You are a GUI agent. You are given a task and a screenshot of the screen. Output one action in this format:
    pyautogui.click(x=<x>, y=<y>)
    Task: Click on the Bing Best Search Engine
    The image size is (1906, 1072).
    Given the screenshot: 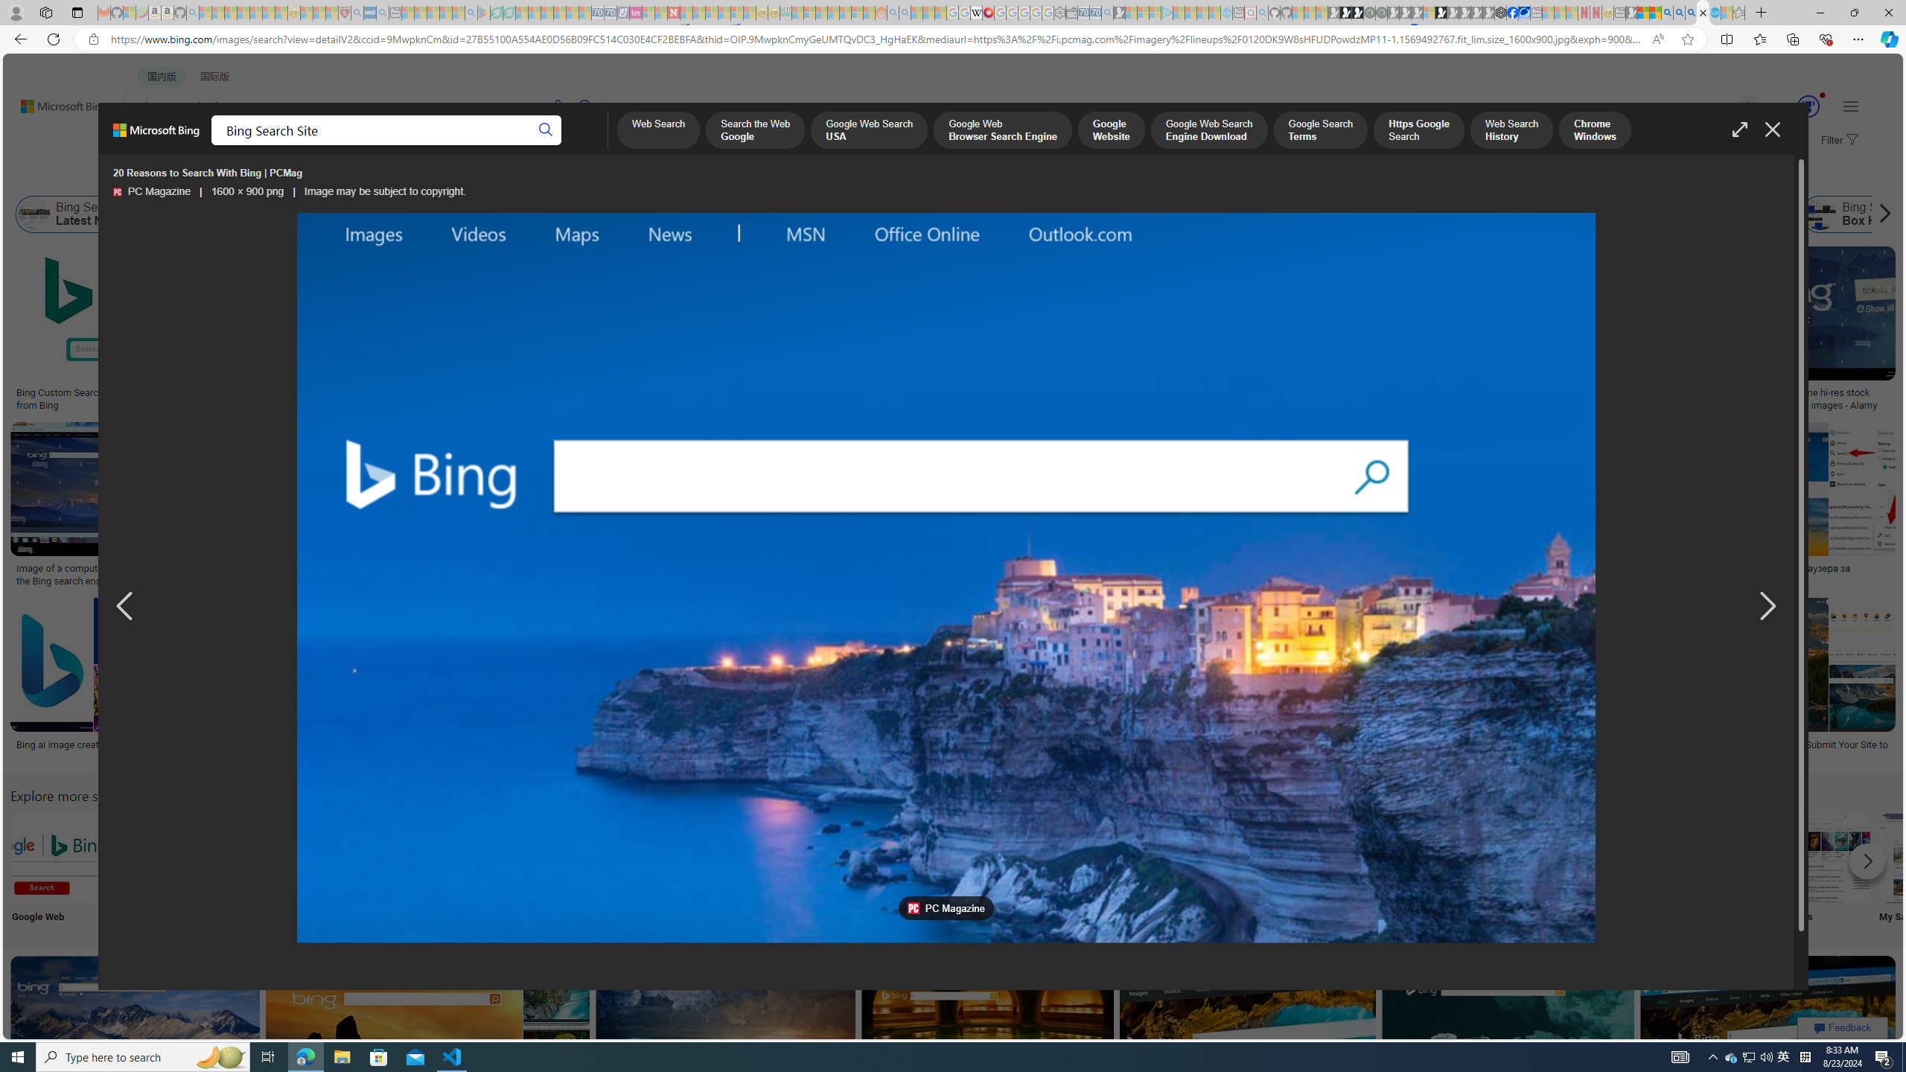 What is the action you would take?
    pyautogui.click(x=1017, y=214)
    